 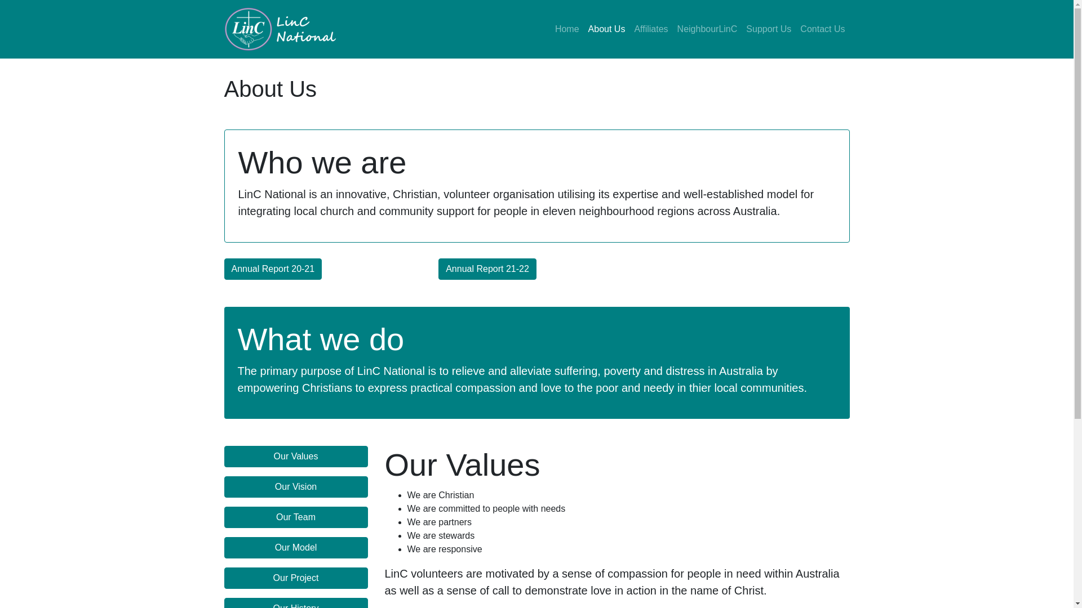 I want to click on Our Values, so click(x=296, y=457).